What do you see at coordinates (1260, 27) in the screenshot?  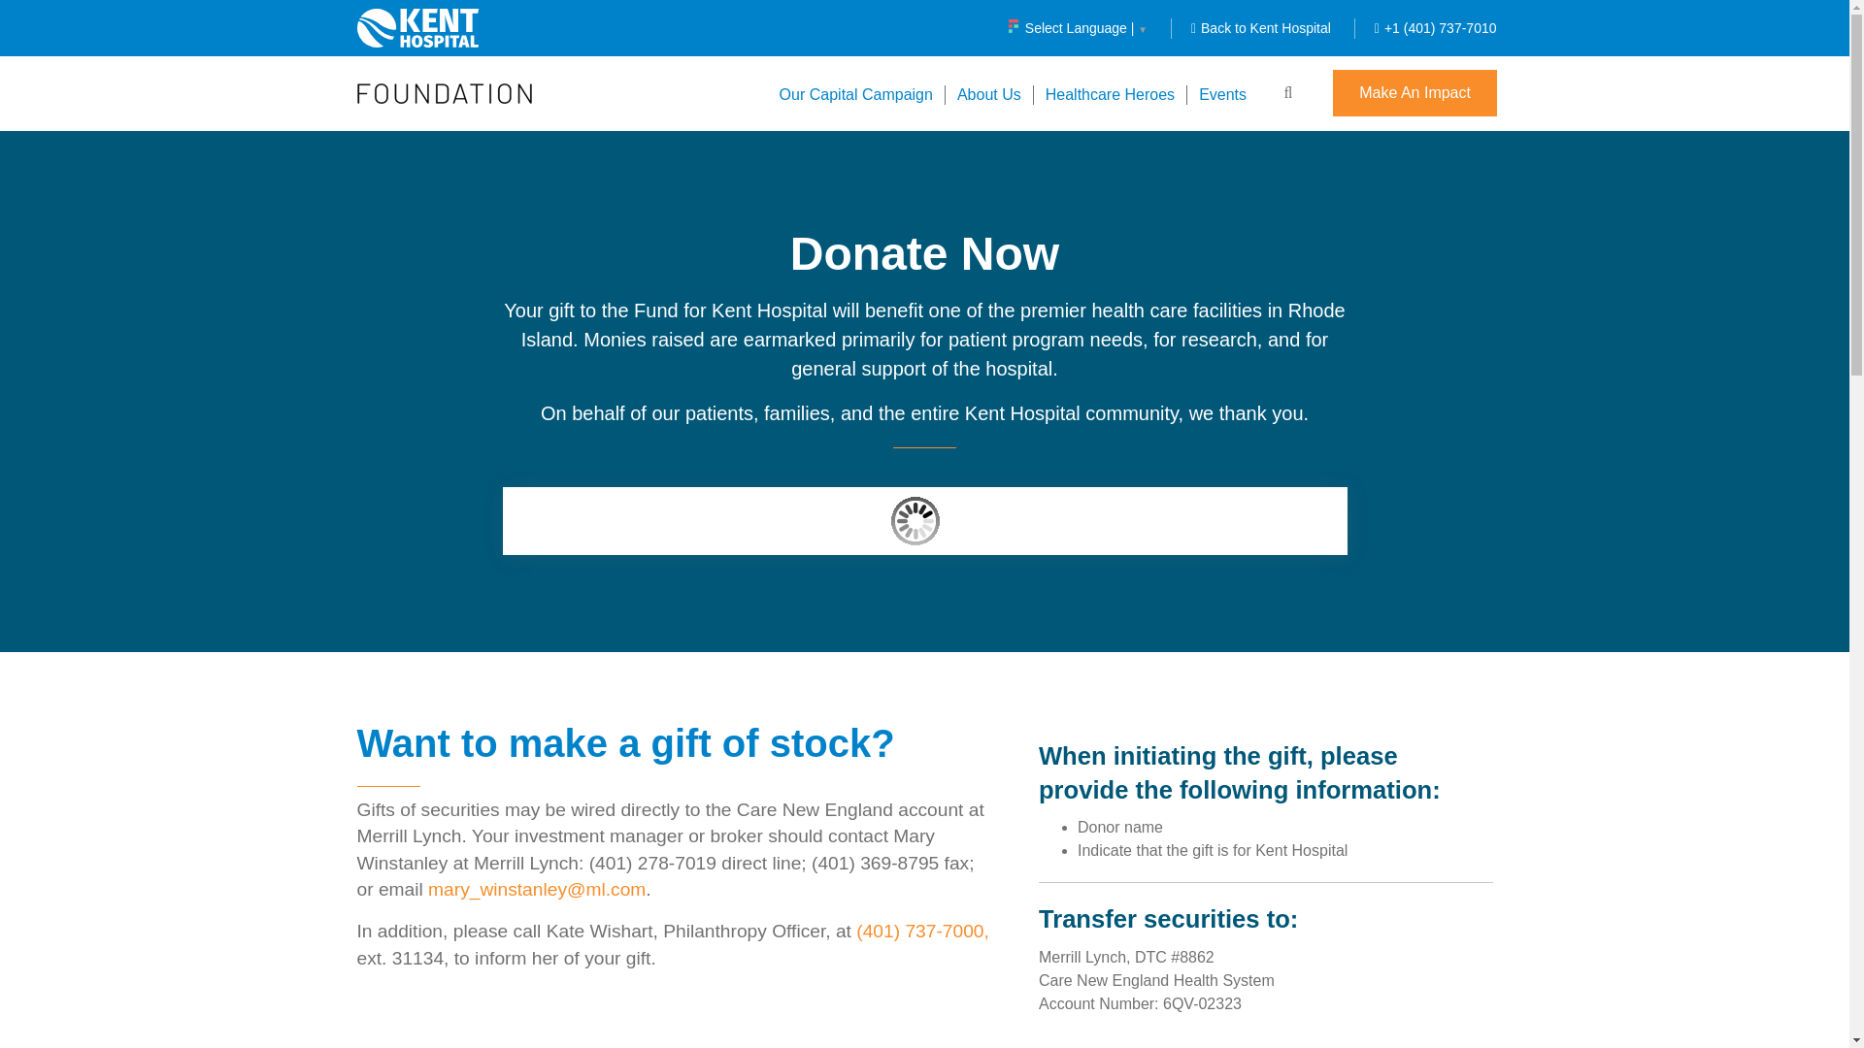 I see `Back to Kent Hospital` at bounding box center [1260, 27].